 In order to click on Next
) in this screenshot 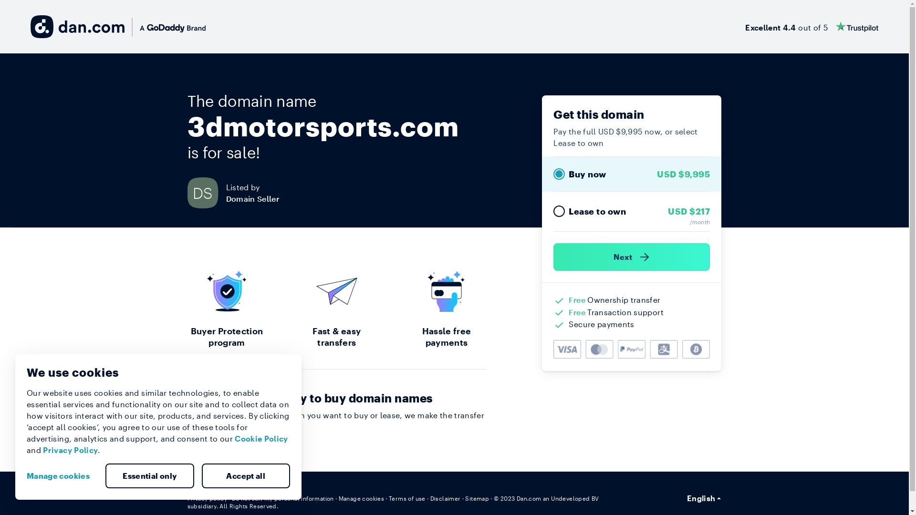, I will do `click(632, 257)`.